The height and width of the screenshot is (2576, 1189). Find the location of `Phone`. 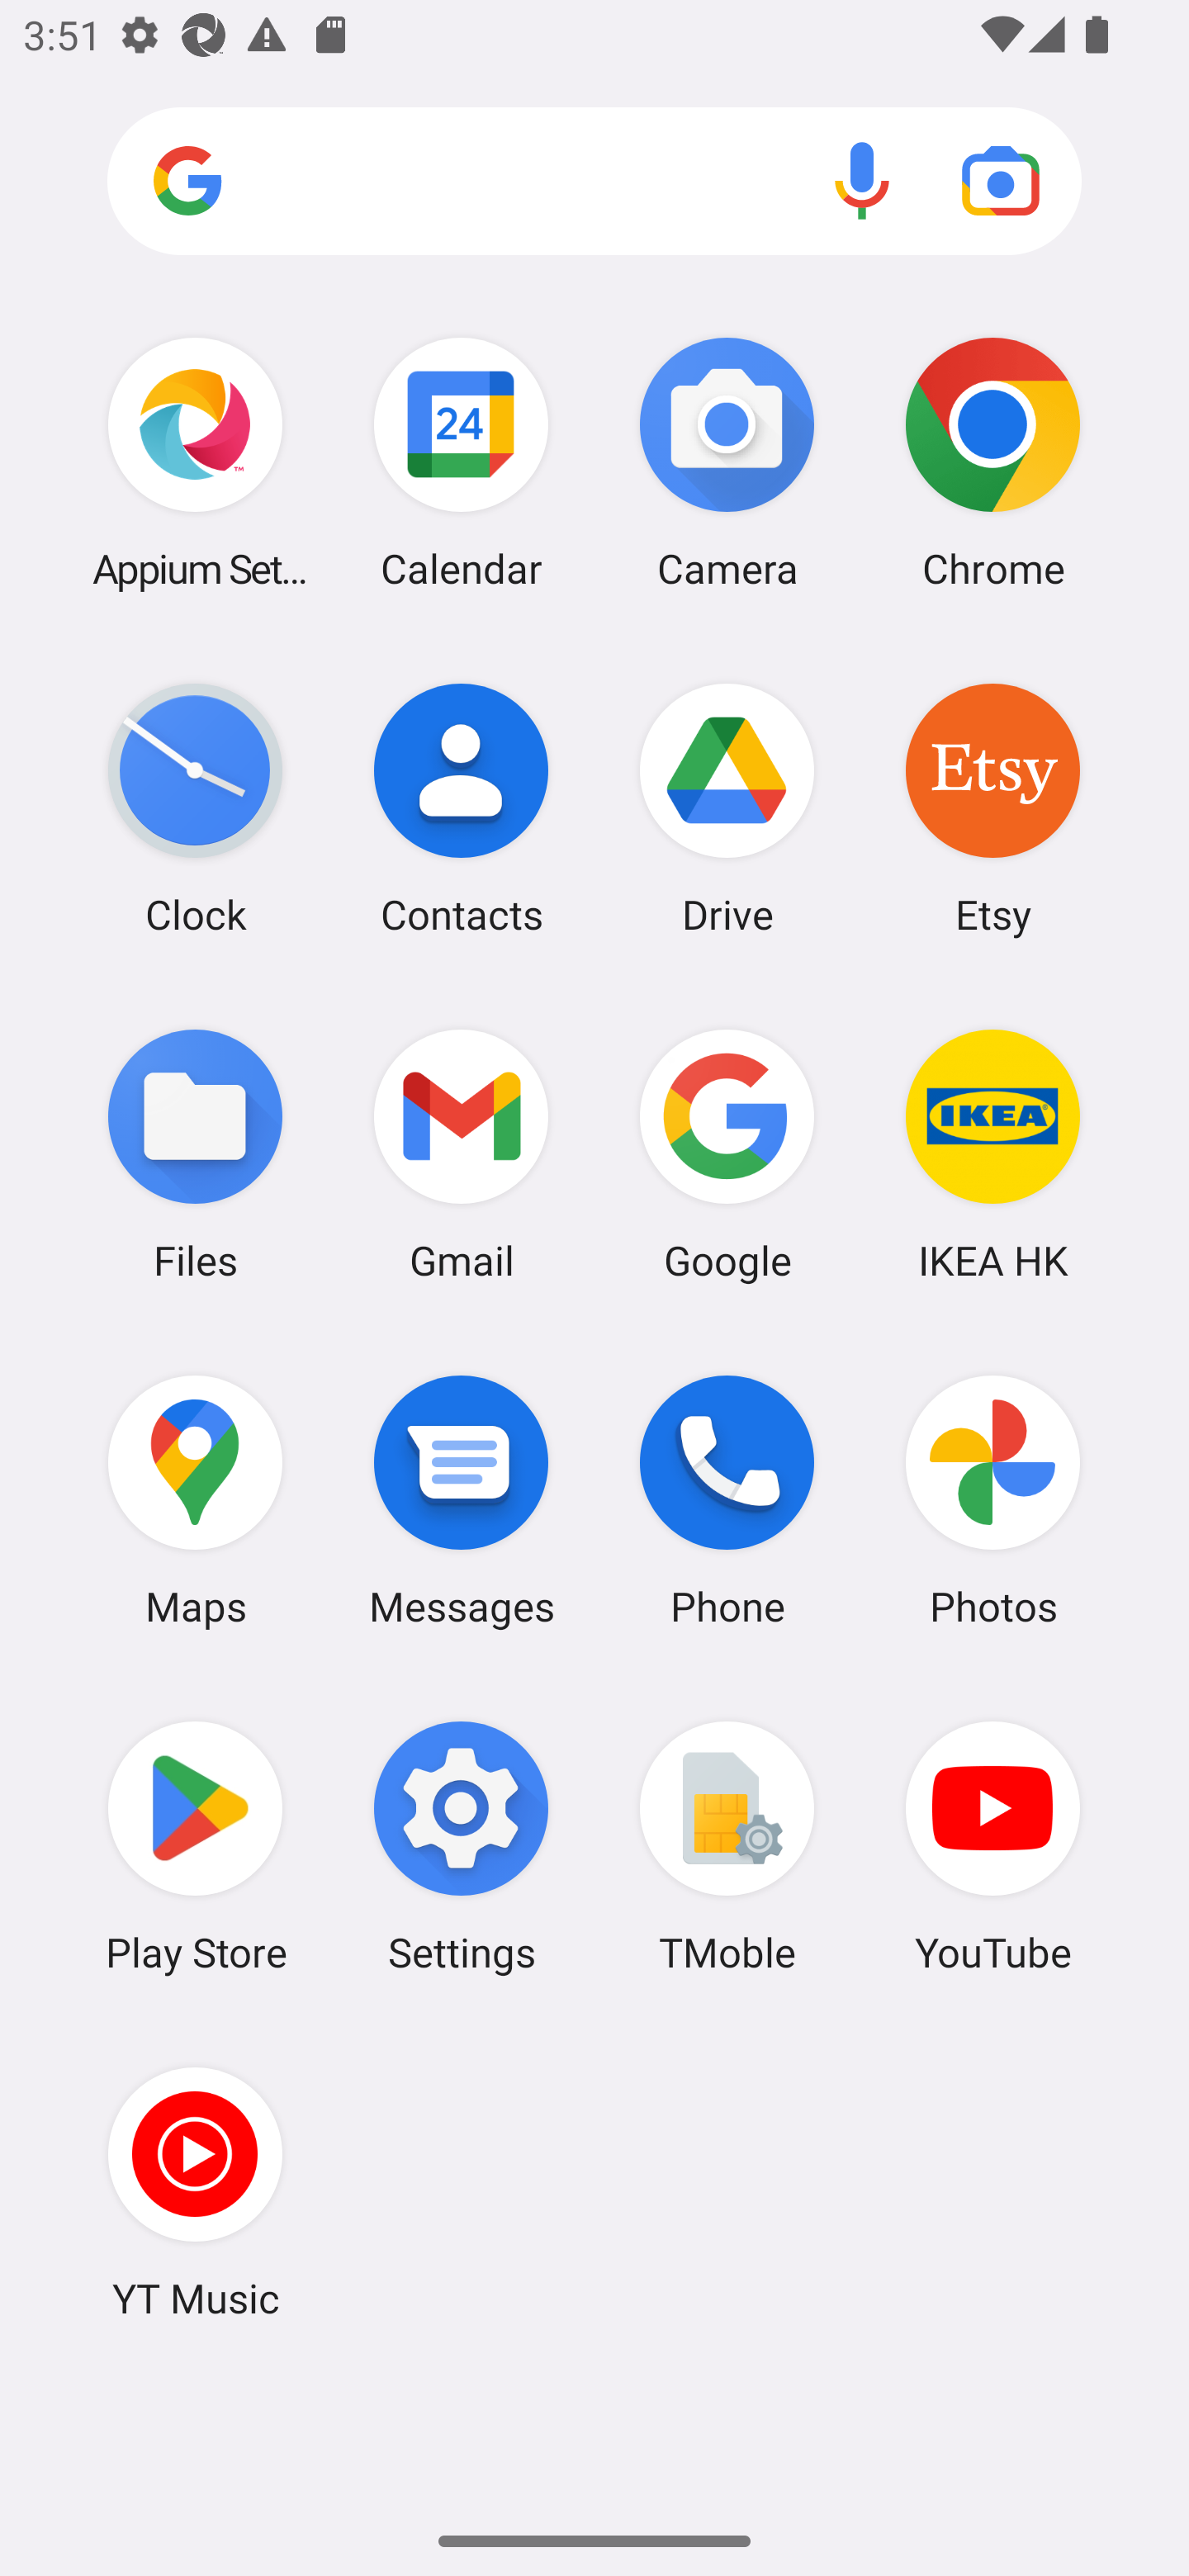

Phone is located at coordinates (727, 1500).